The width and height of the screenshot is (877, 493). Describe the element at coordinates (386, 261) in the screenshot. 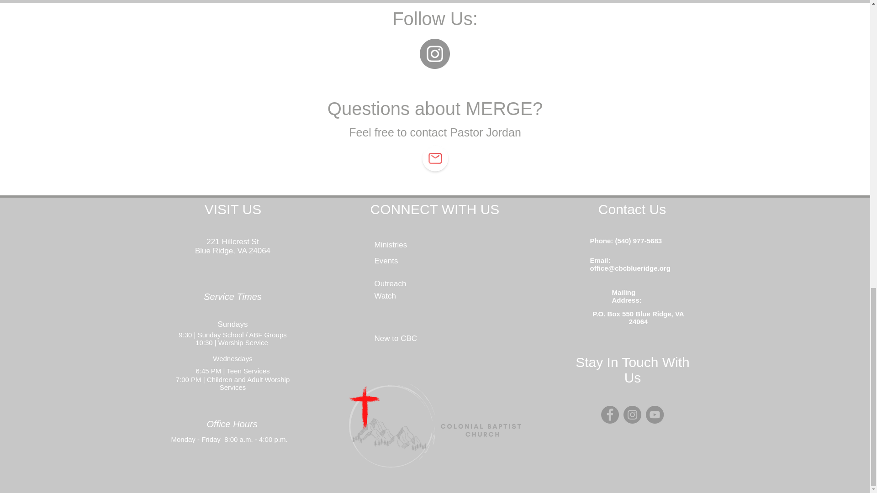

I see `Events` at that location.